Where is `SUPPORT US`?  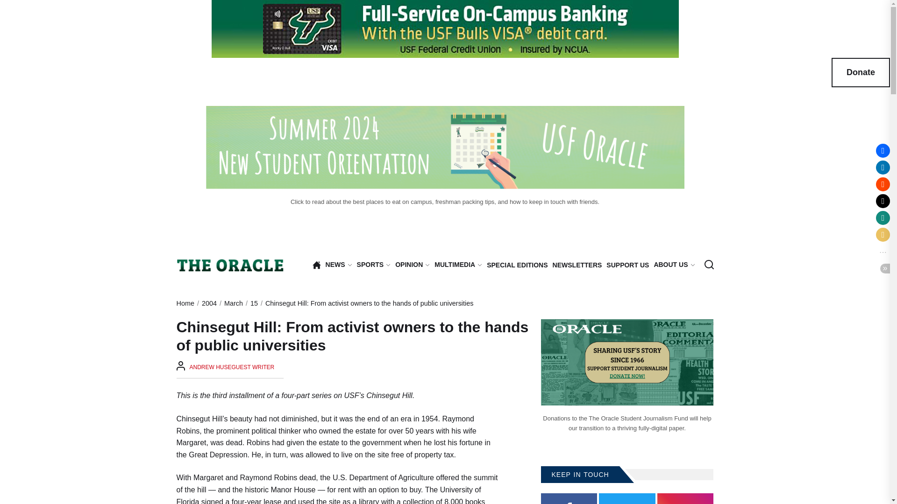 SUPPORT US is located at coordinates (627, 265).